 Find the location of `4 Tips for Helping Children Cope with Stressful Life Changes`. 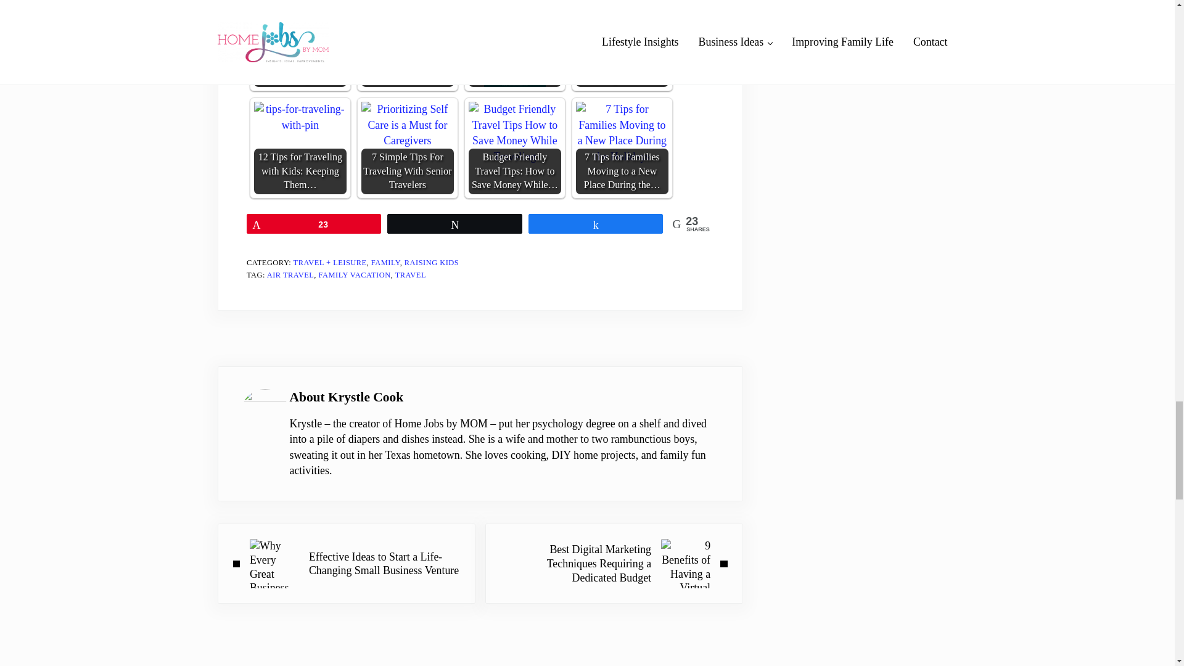

4 Tips for Helping Children Cope with Stressful Life Changes is located at coordinates (300, 32).